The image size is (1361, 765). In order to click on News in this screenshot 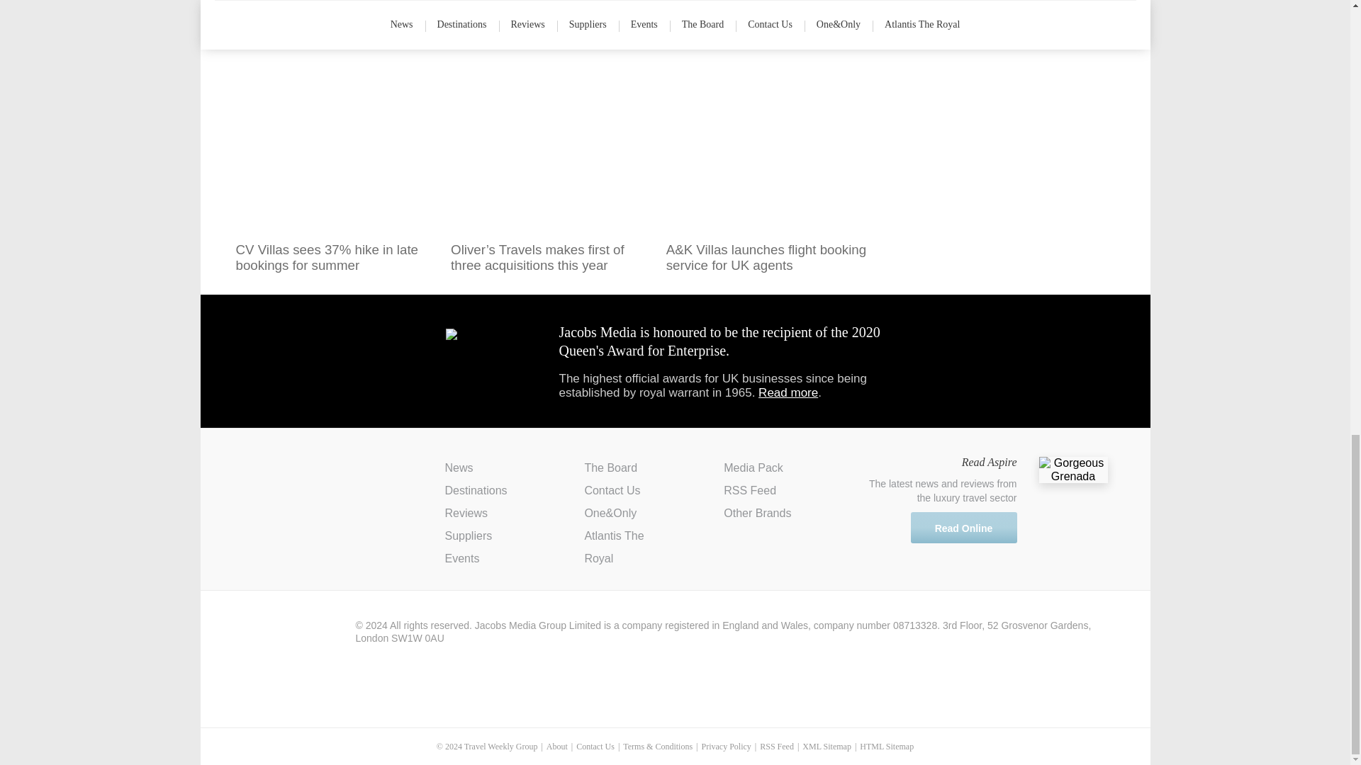, I will do `click(459, 467)`.